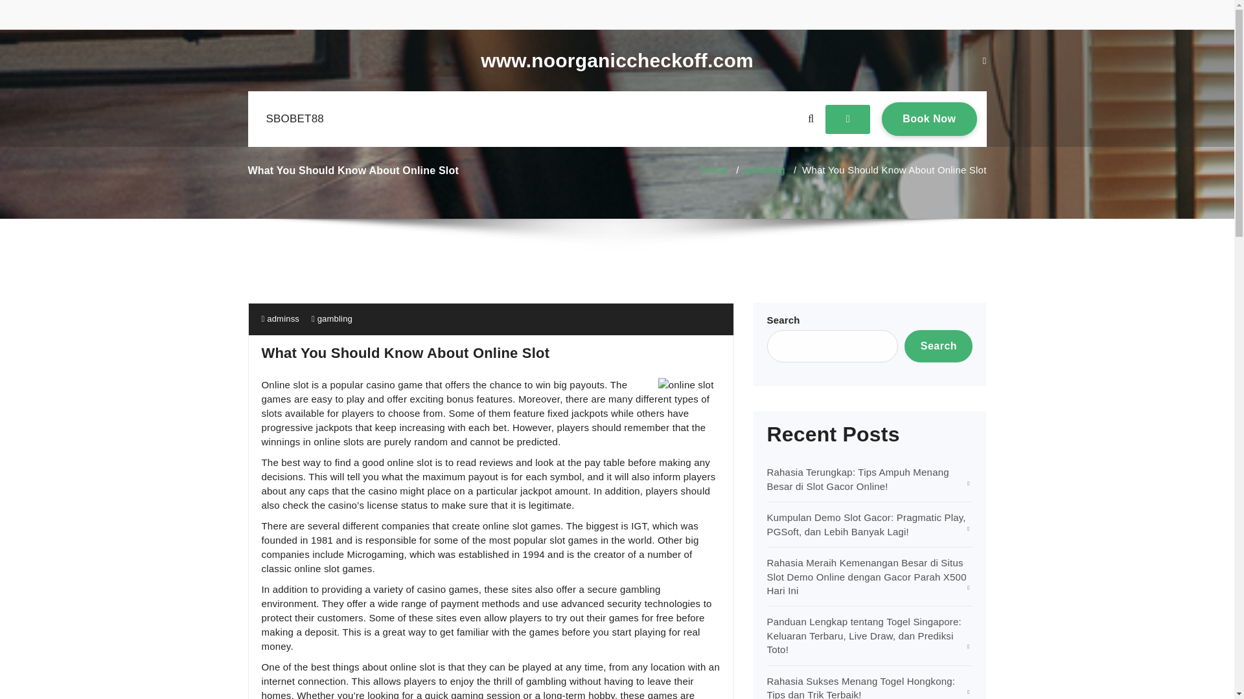 The width and height of the screenshot is (1244, 699). What do you see at coordinates (929, 118) in the screenshot?
I see `gambling` at bounding box center [929, 118].